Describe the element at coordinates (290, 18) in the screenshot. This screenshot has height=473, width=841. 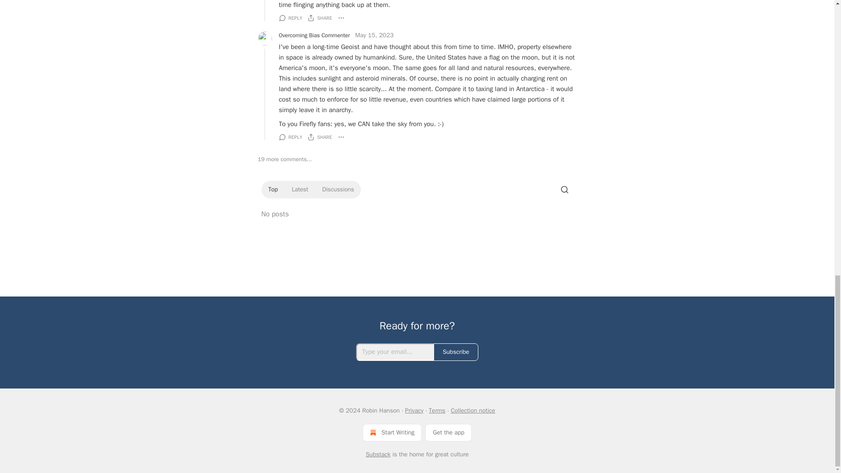
I see `REPLY` at that location.